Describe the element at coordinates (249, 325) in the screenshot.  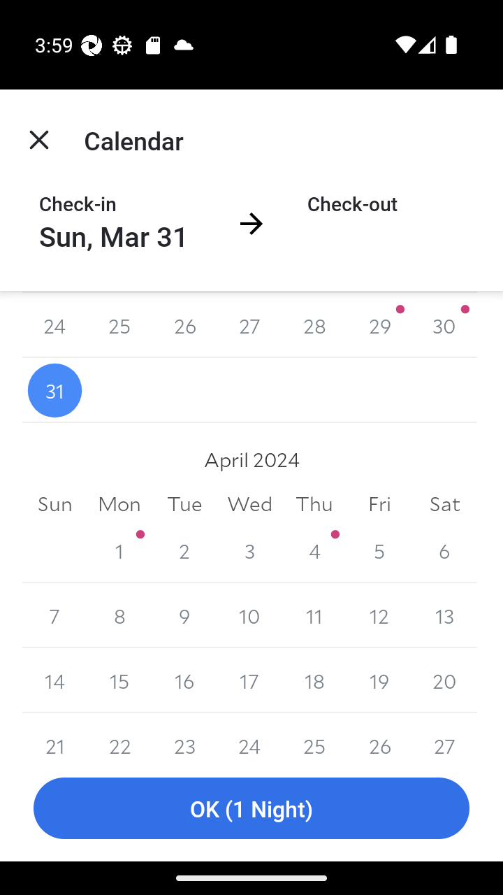
I see `27 27 March 2024` at that location.